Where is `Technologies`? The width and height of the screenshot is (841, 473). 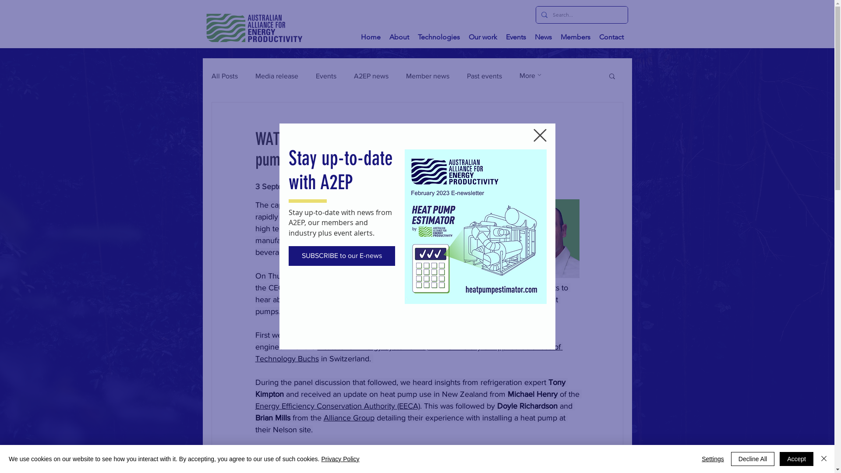
Technologies is located at coordinates (439, 37).